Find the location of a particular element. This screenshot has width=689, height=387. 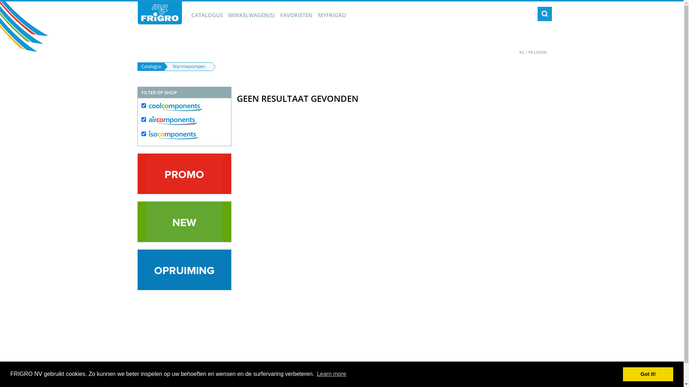

Warmtepompen is located at coordinates (188, 67).